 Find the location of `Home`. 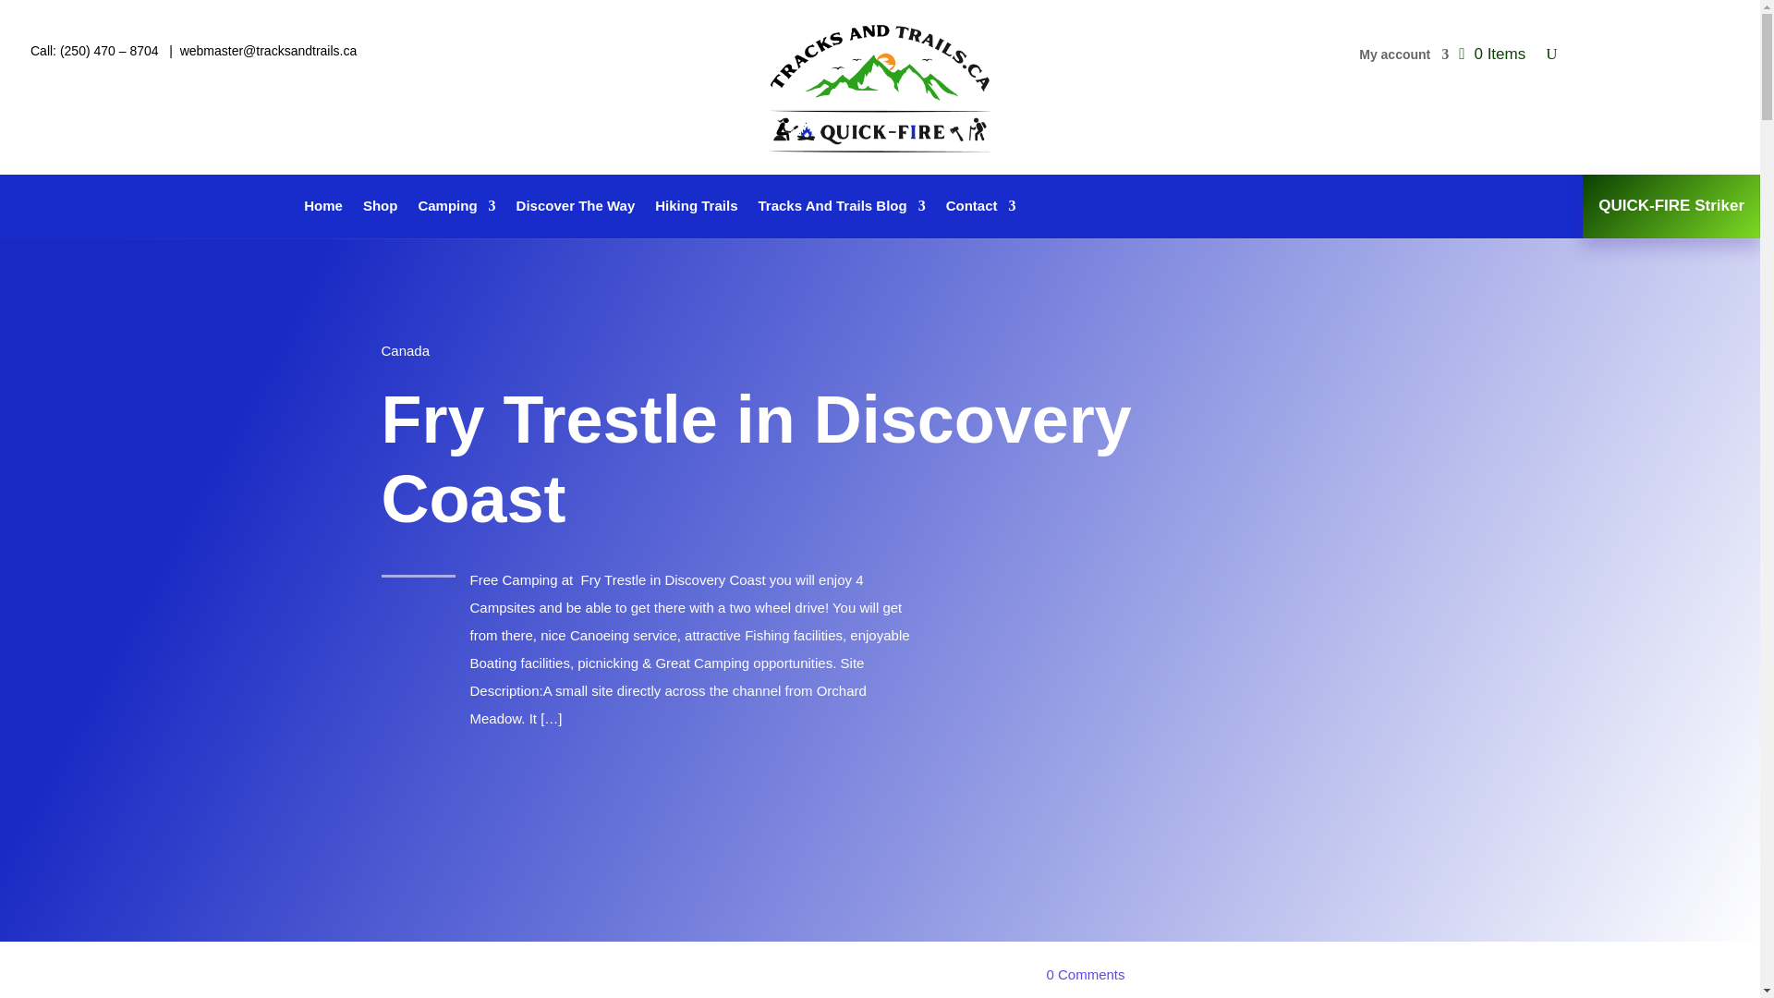

Home is located at coordinates (322, 209).